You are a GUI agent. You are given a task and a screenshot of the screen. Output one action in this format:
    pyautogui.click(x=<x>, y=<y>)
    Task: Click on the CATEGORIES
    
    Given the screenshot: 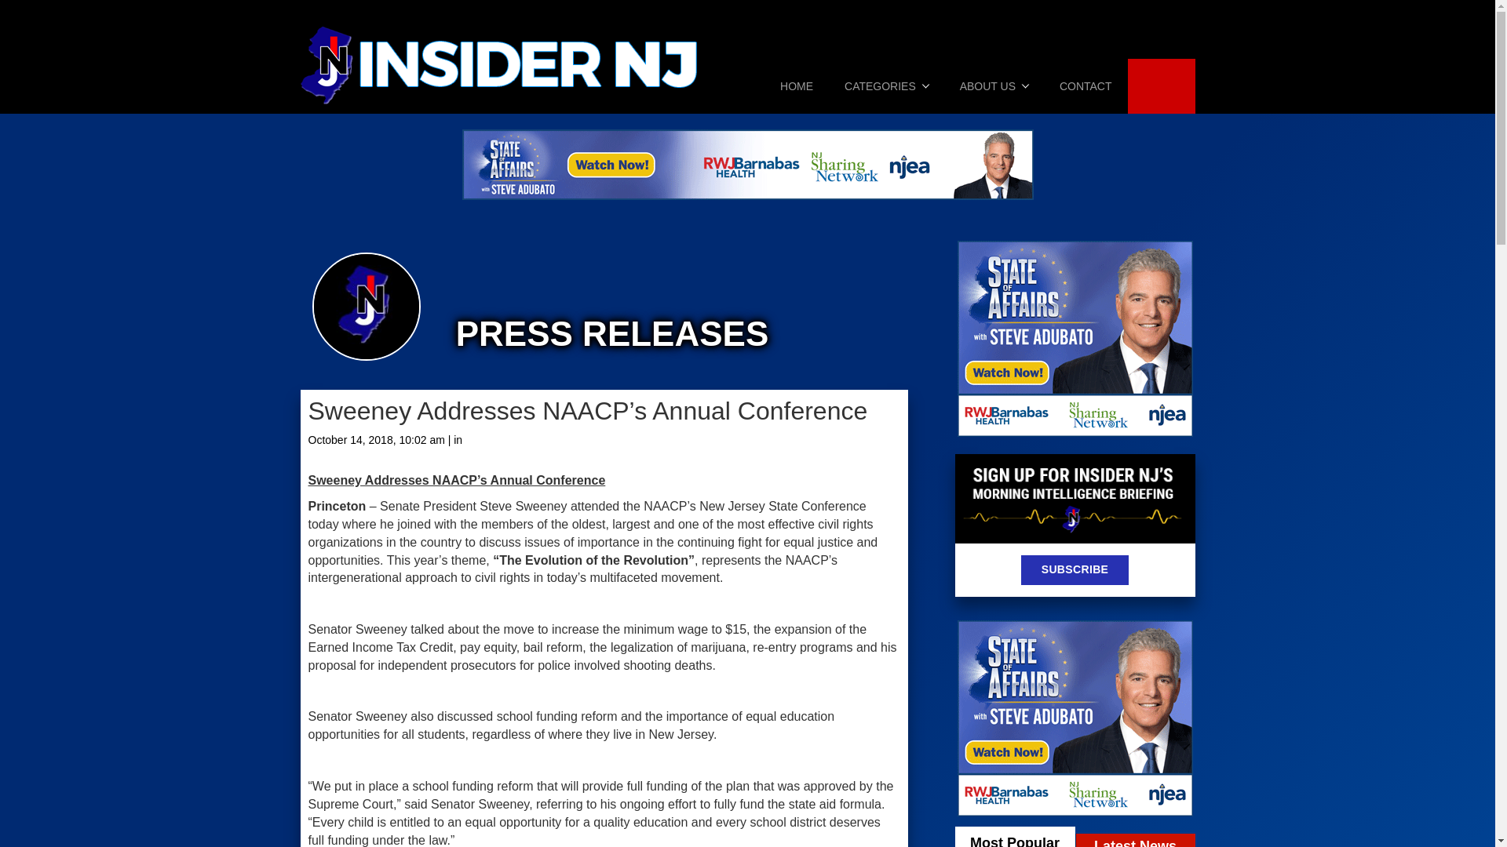 What is the action you would take?
    pyautogui.click(x=887, y=85)
    